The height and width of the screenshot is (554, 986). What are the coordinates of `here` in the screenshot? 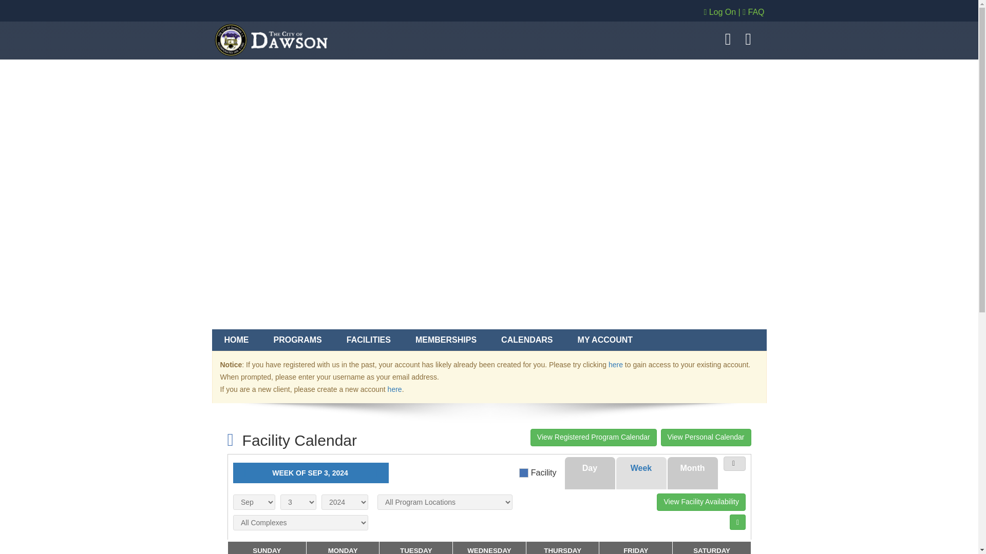 It's located at (615, 365).